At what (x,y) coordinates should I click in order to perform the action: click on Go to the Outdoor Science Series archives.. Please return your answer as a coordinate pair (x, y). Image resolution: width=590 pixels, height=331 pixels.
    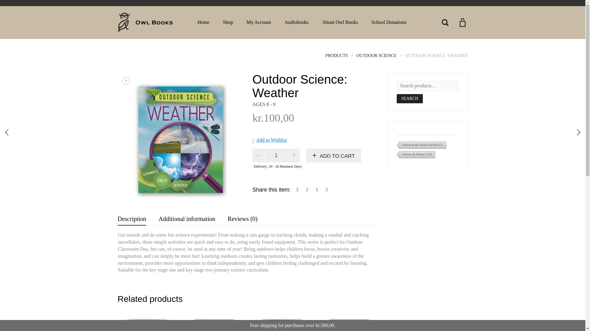
    Looking at the image, I should click on (376, 55).